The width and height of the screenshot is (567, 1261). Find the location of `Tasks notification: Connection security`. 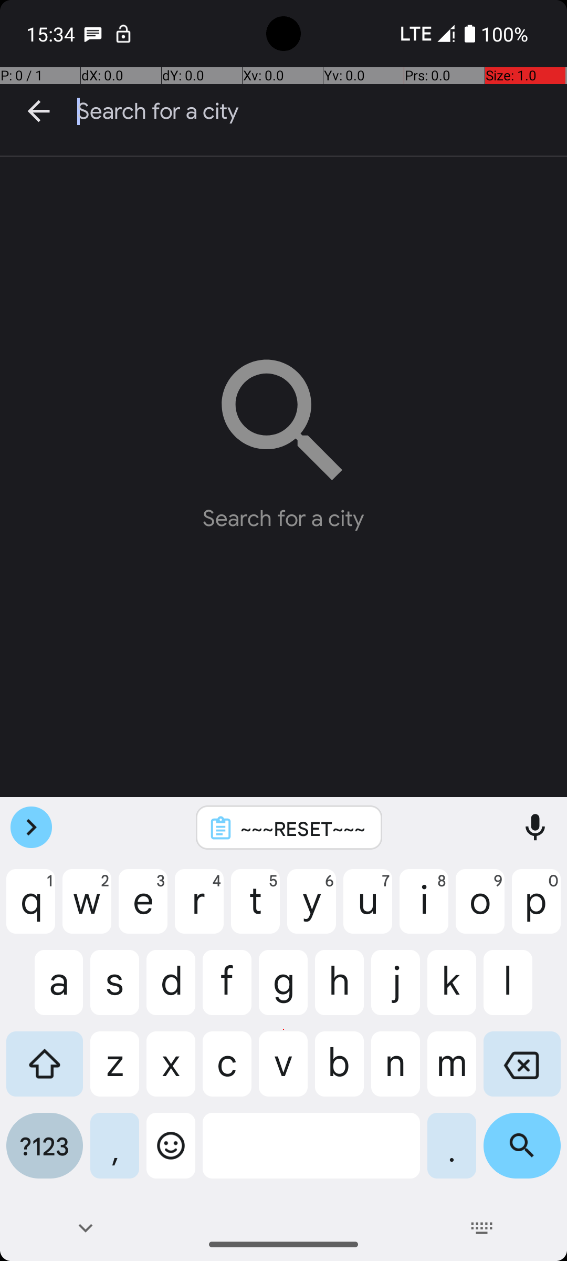

Tasks notification: Connection security is located at coordinates (123, 34).